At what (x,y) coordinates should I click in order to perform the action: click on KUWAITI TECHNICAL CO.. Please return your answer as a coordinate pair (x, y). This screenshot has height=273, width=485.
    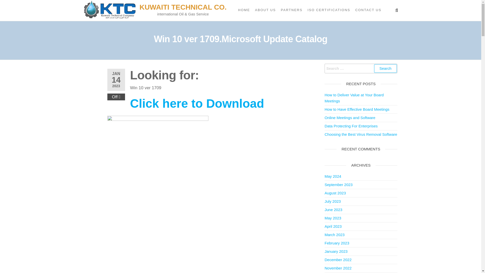
    Looking at the image, I should click on (183, 7).